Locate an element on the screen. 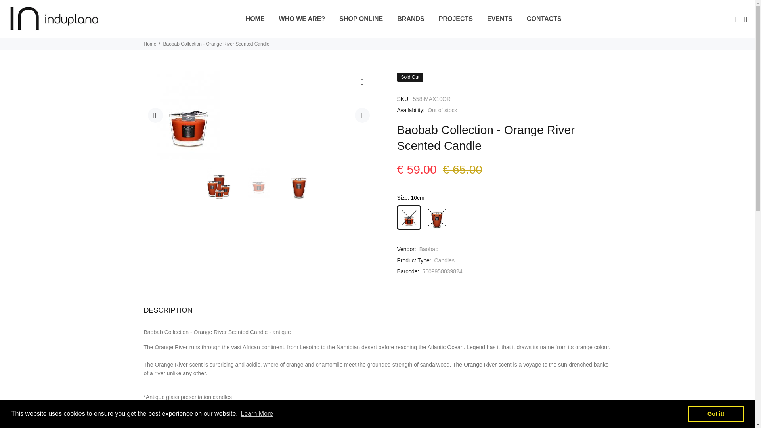  Learn More is located at coordinates (257, 414).